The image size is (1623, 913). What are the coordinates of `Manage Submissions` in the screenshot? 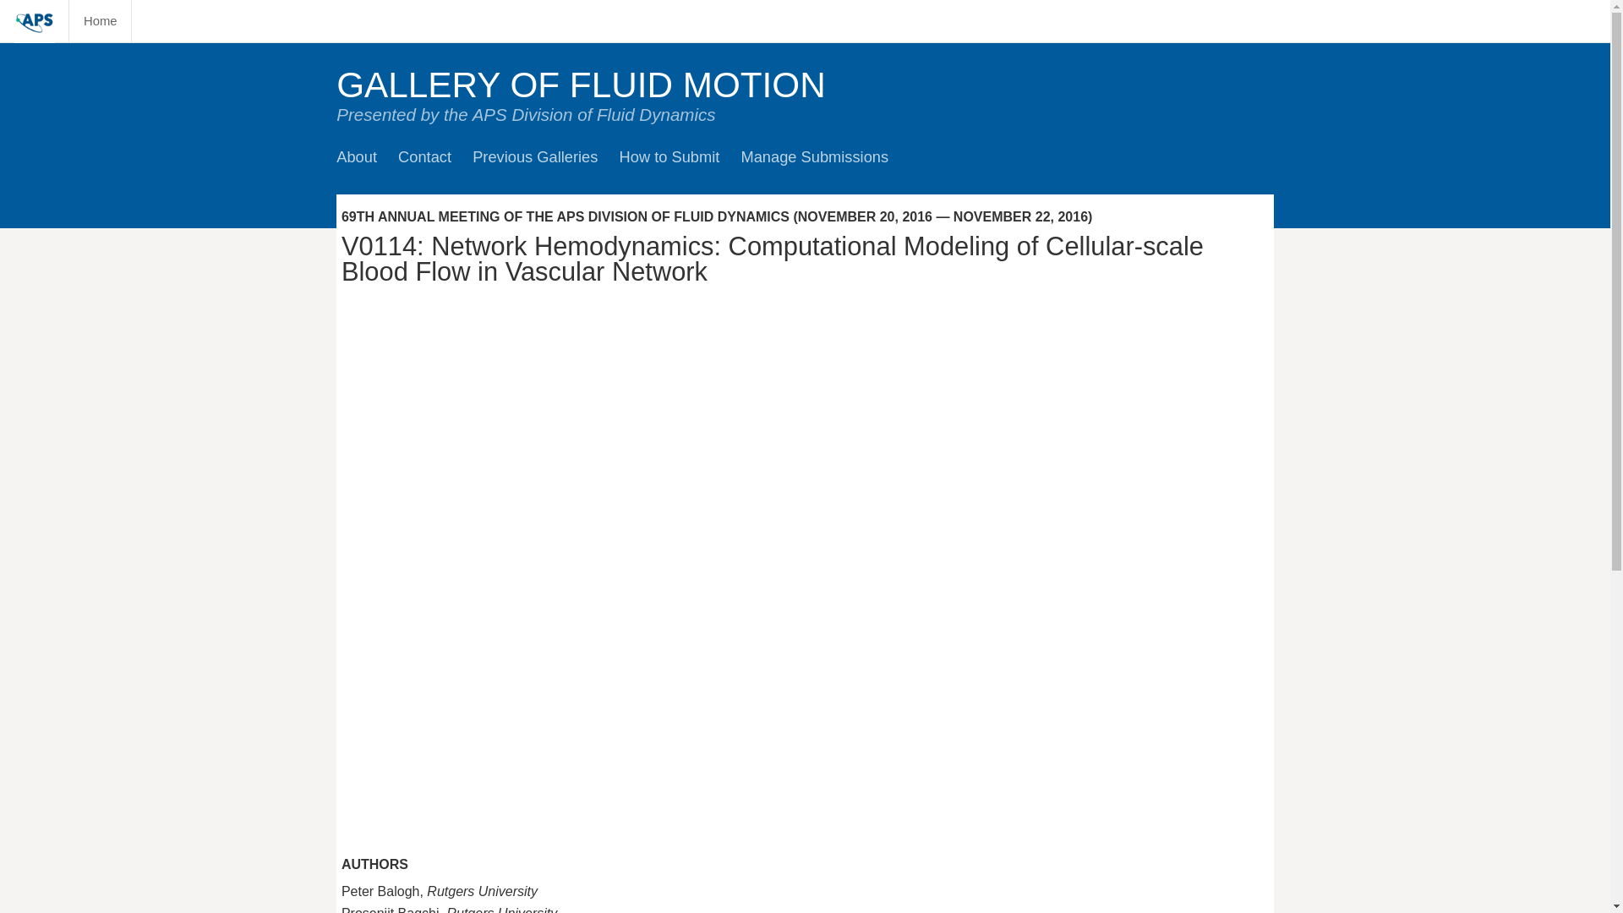 It's located at (813, 156).